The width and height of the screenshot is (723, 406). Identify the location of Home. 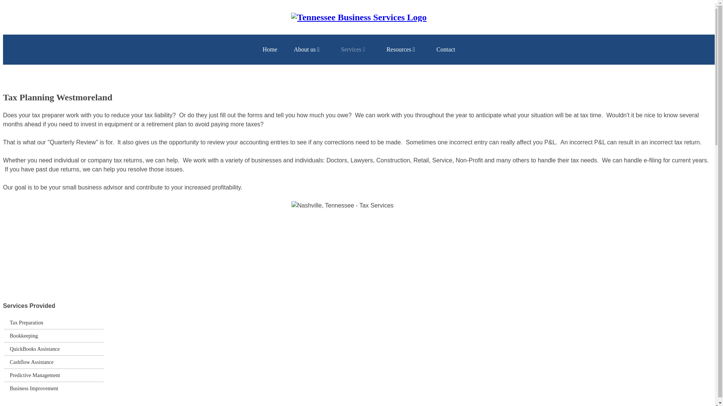
(270, 49).